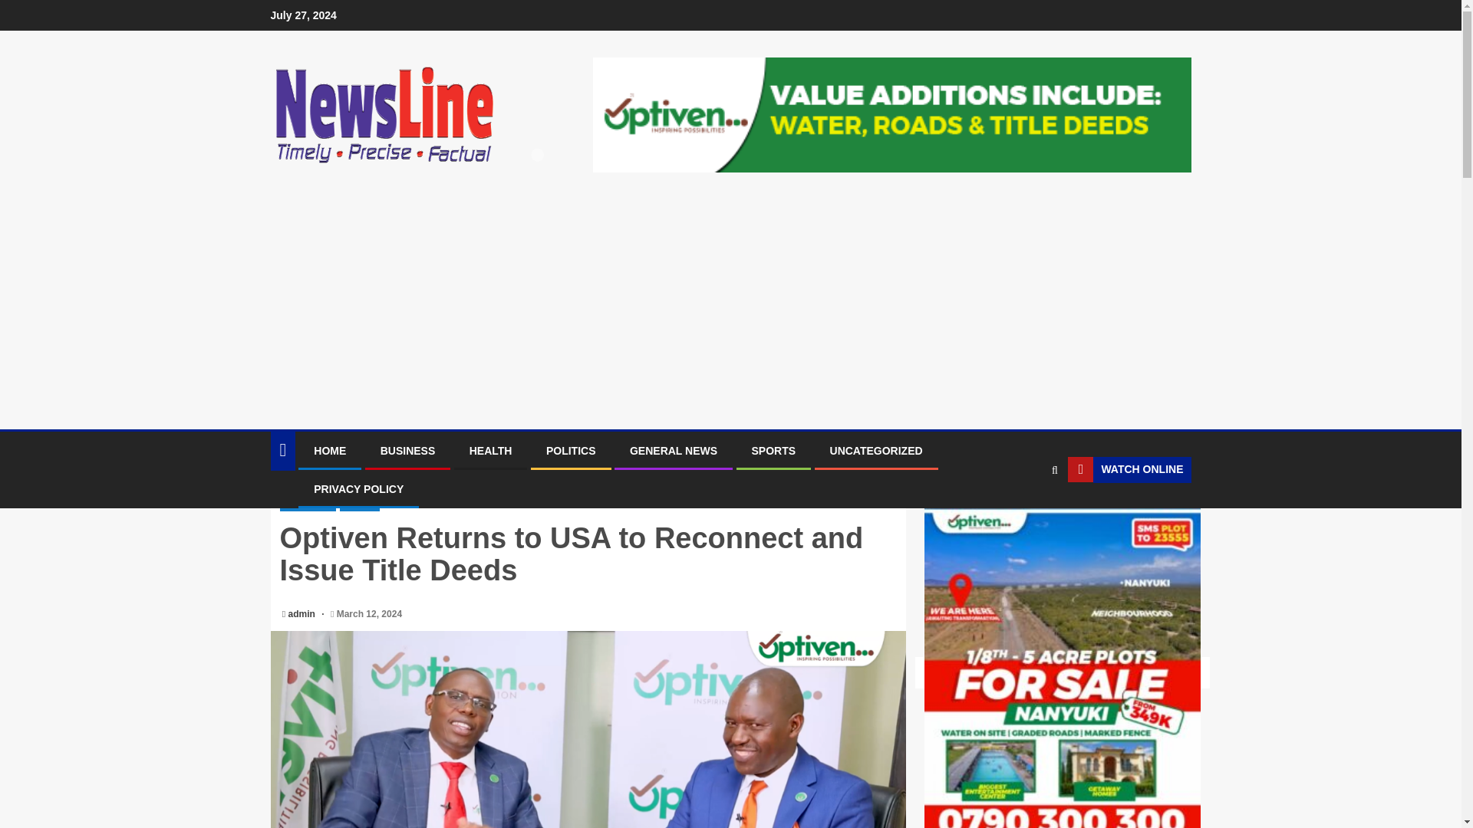 Image resolution: width=1473 pixels, height=828 pixels. Describe the element at coordinates (773, 451) in the screenshot. I see `SPORTS` at that location.